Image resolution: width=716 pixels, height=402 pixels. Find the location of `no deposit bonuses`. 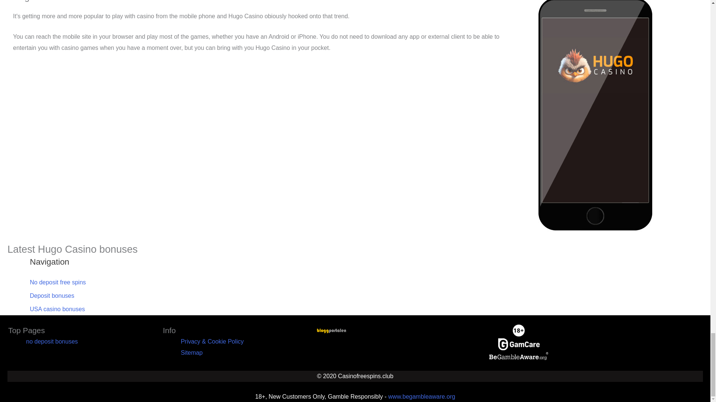

no deposit bonuses is located at coordinates (52, 341).